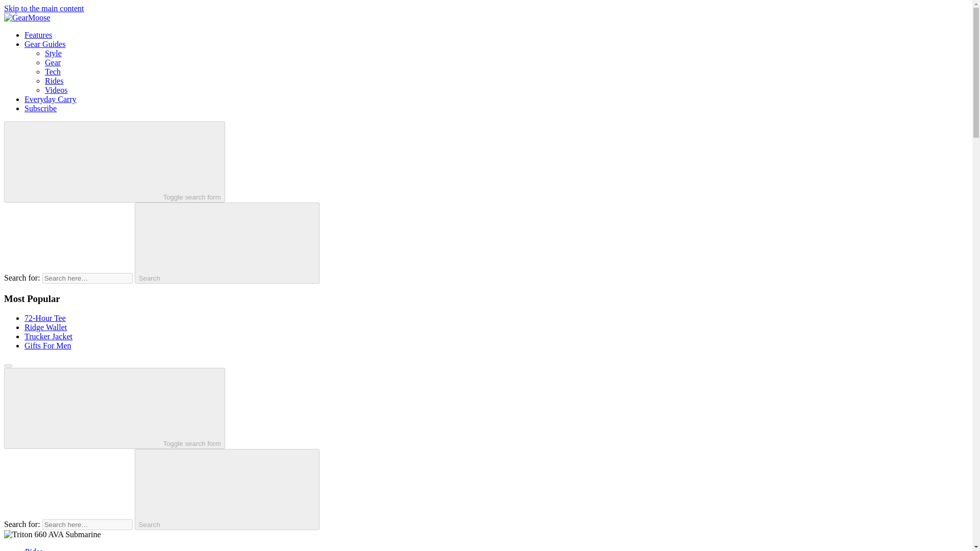 The image size is (980, 551). I want to click on Trucker Jacket, so click(48, 337).